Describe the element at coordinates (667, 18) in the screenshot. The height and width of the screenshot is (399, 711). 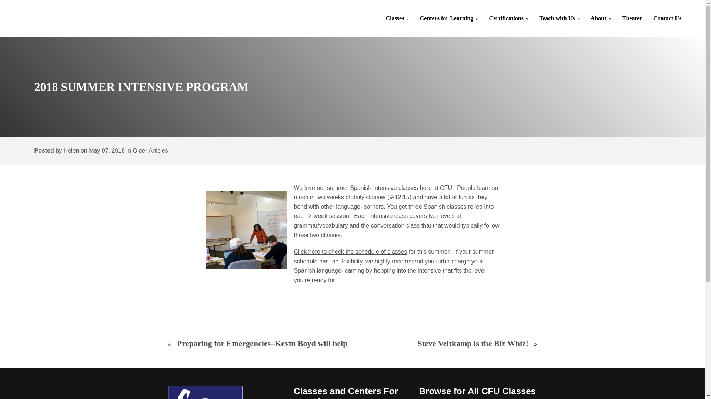
I see `Contact Us` at that location.